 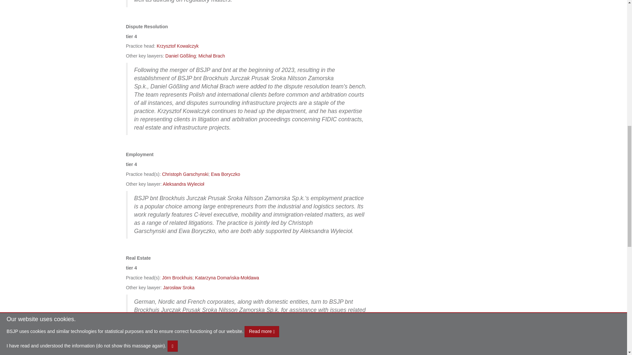 I want to click on Ewa Boryczko, so click(x=225, y=174).